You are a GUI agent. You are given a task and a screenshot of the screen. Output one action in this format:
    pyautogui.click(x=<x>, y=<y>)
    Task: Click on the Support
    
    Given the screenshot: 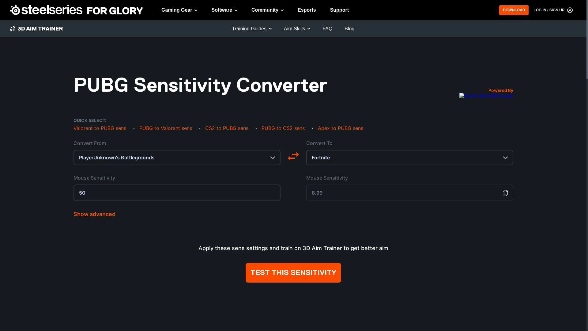 What is the action you would take?
    pyautogui.click(x=339, y=10)
    